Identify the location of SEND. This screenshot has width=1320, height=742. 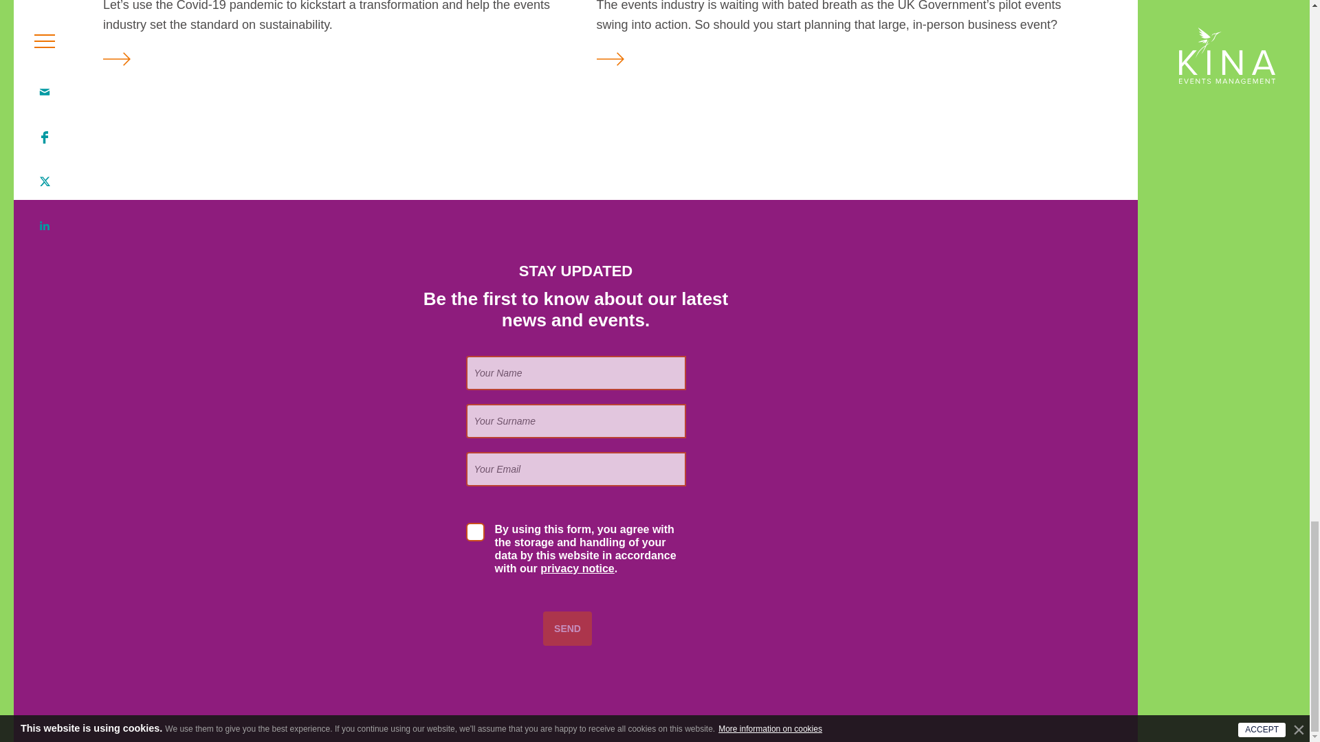
(566, 628).